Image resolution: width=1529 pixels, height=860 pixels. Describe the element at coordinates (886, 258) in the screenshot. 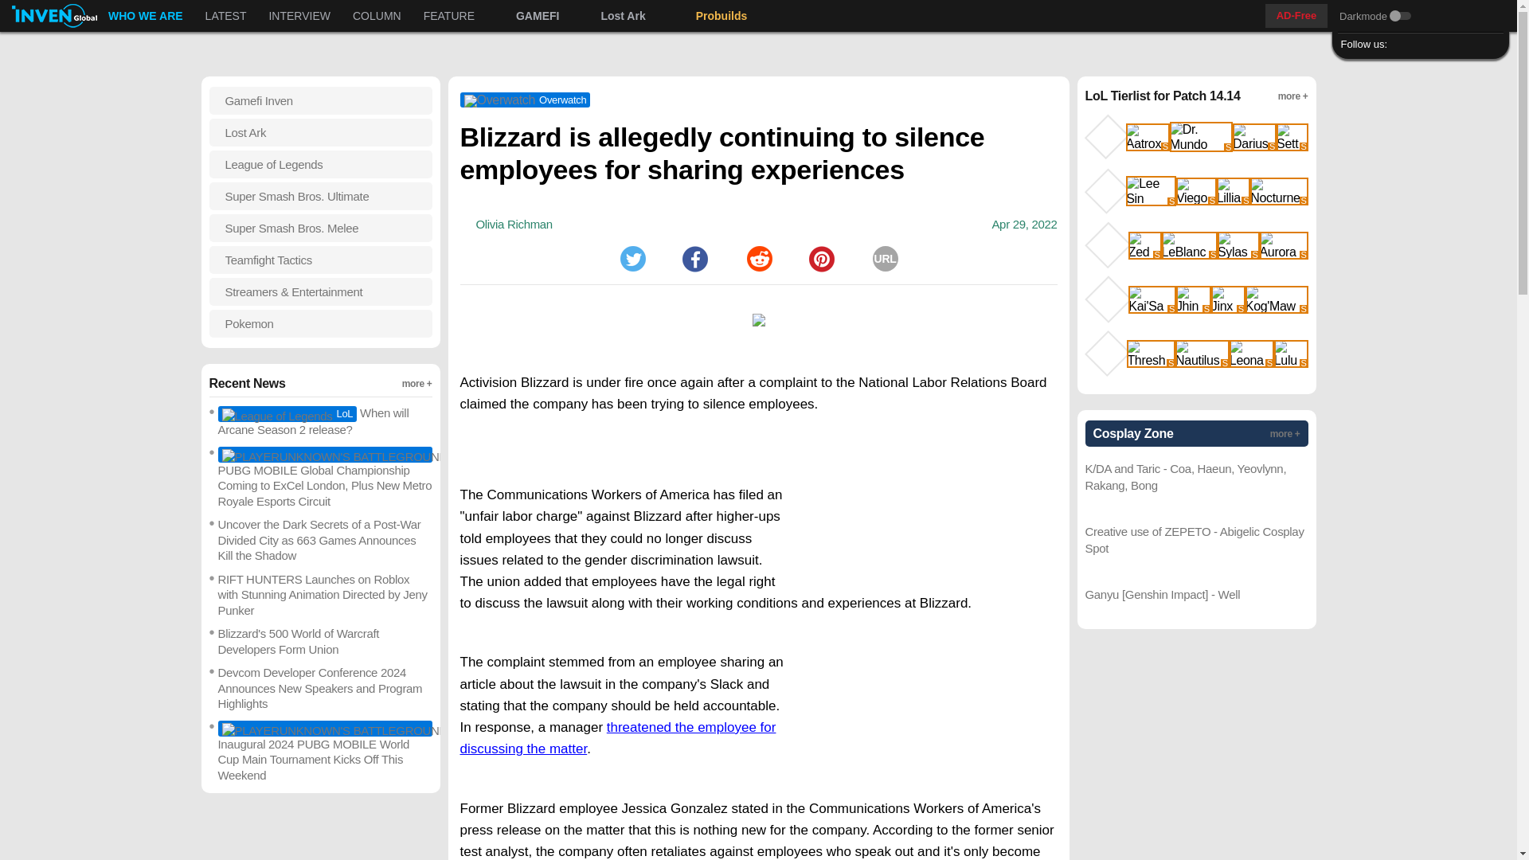

I see `URL` at that location.